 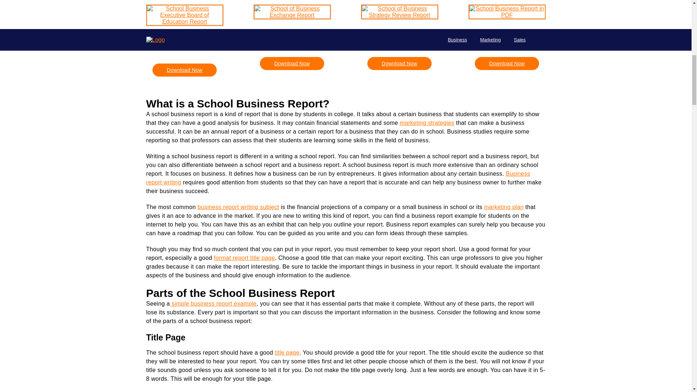 What do you see at coordinates (427, 123) in the screenshot?
I see `marketing strategies` at bounding box center [427, 123].